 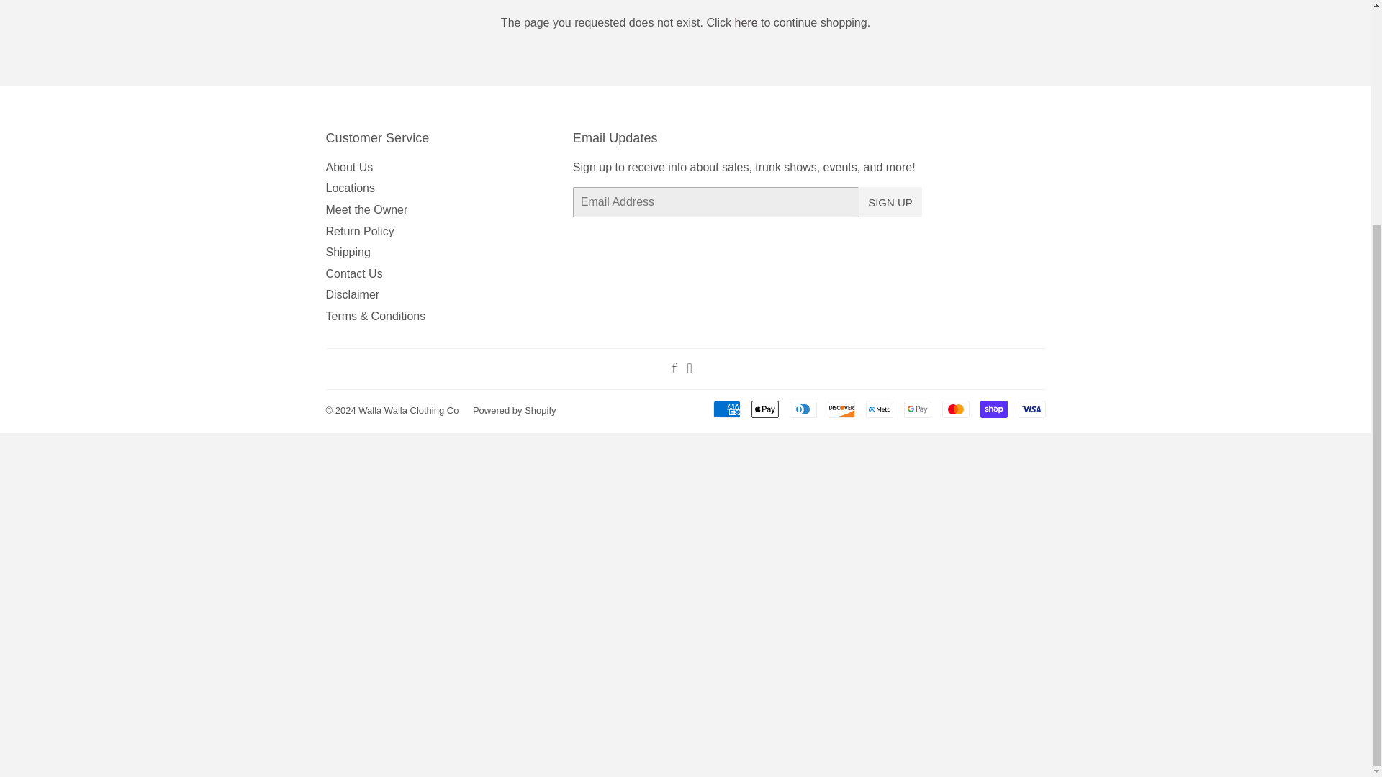 What do you see at coordinates (954, 409) in the screenshot?
I see `Mastercard` at bounding box center [954, 409].